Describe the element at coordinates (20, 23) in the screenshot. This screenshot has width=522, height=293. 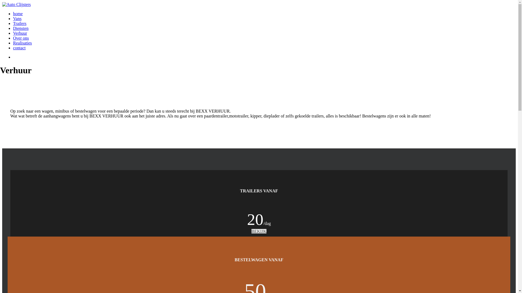
I see `Trailers` at that location.